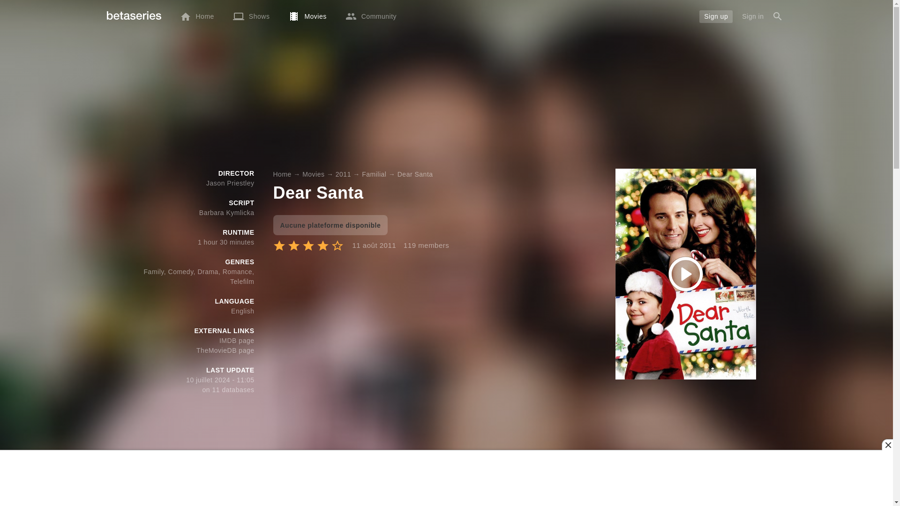  Describe the element at coordinates (313, 174) in the screenshot. I see `Movies` at that location.